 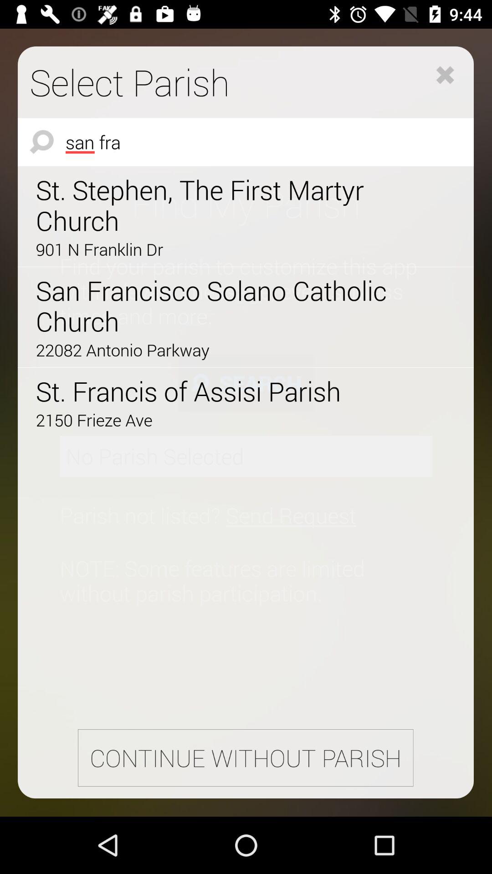 What do you see at coordinates (220, 306) in the screenshot?
I see `choose the icon above the 22082 antonio parkway item` at bounding box center [220, 306].